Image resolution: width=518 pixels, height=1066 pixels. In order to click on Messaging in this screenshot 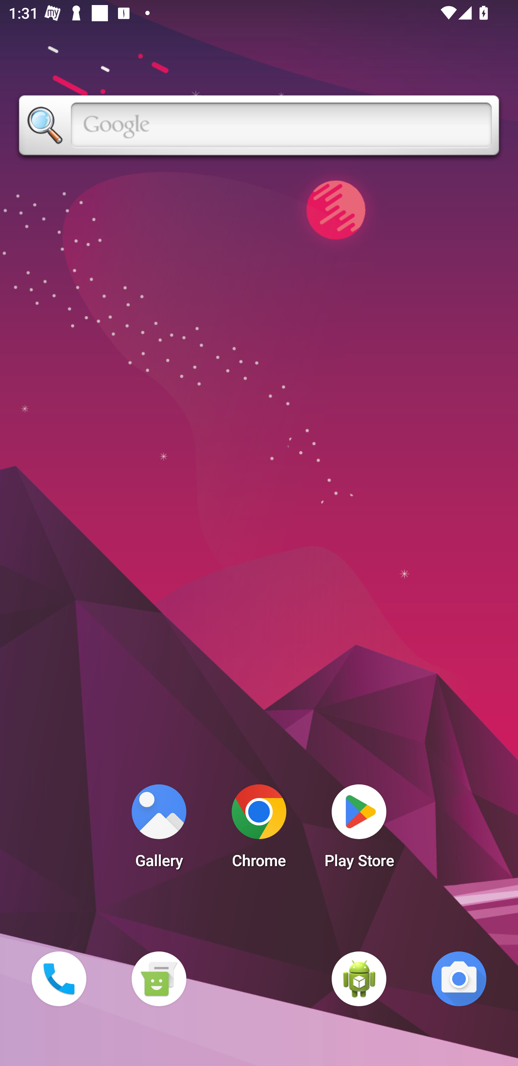, I will do `click(159, 978)`.